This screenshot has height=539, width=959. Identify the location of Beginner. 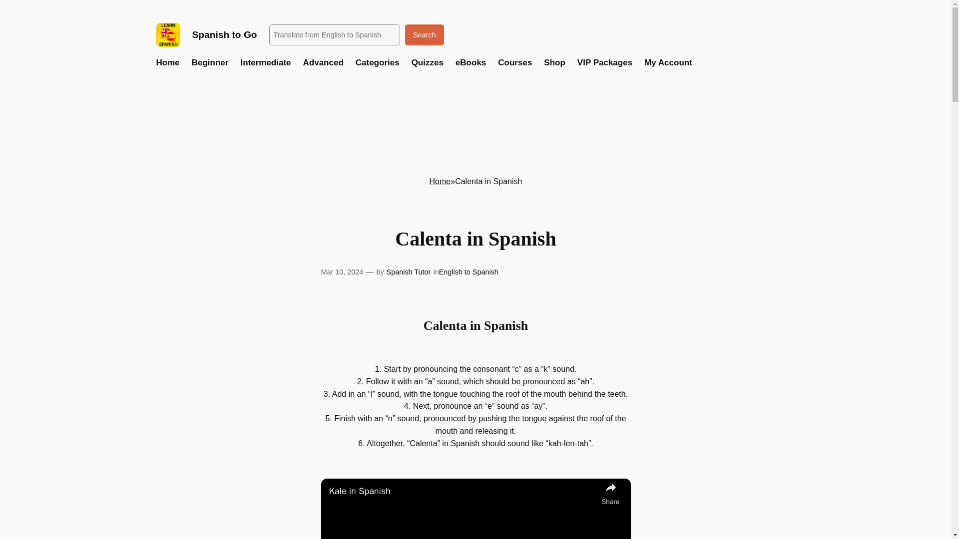
(210, 63).